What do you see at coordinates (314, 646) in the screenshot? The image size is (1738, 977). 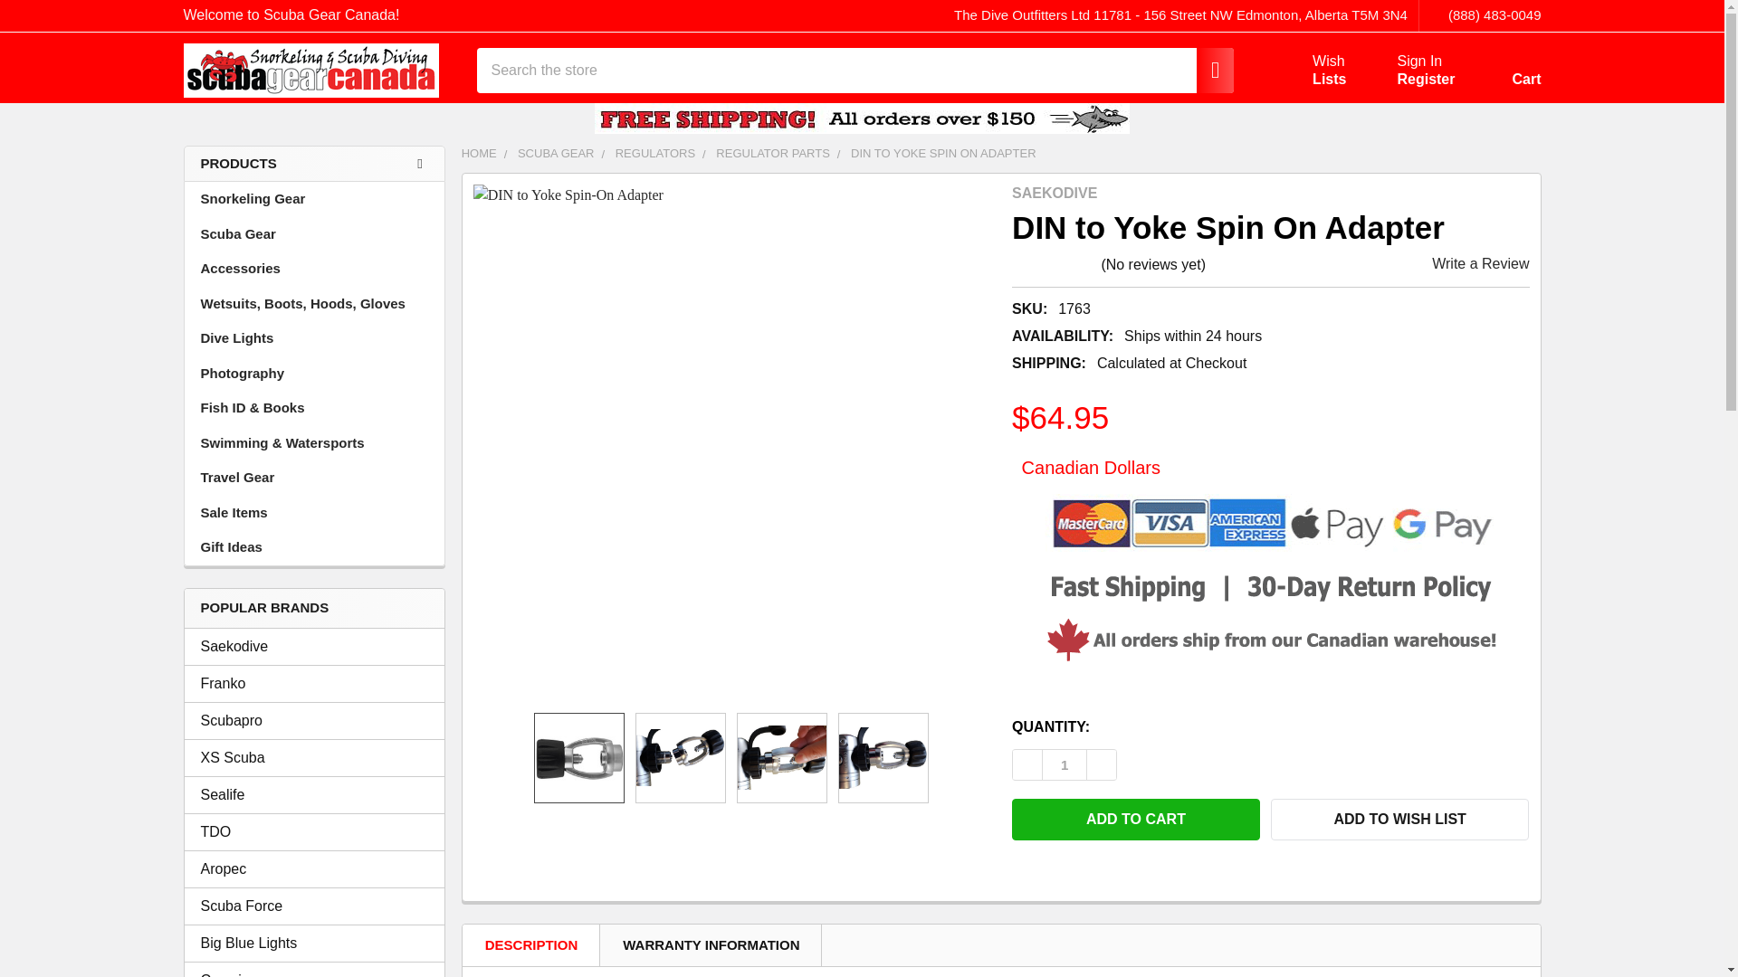 I see `Saekodive` at bounding box center [314, 646].